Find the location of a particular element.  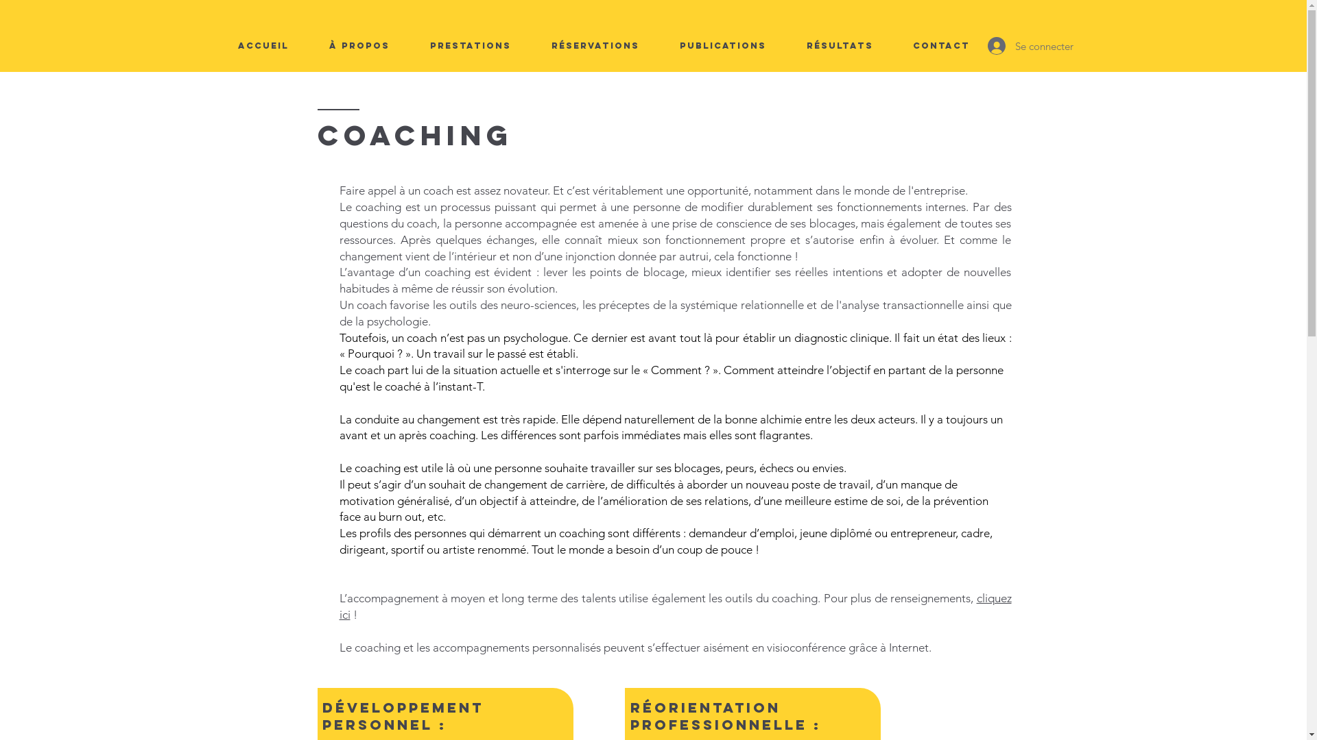

Publications is located at coordinates (723, 46).